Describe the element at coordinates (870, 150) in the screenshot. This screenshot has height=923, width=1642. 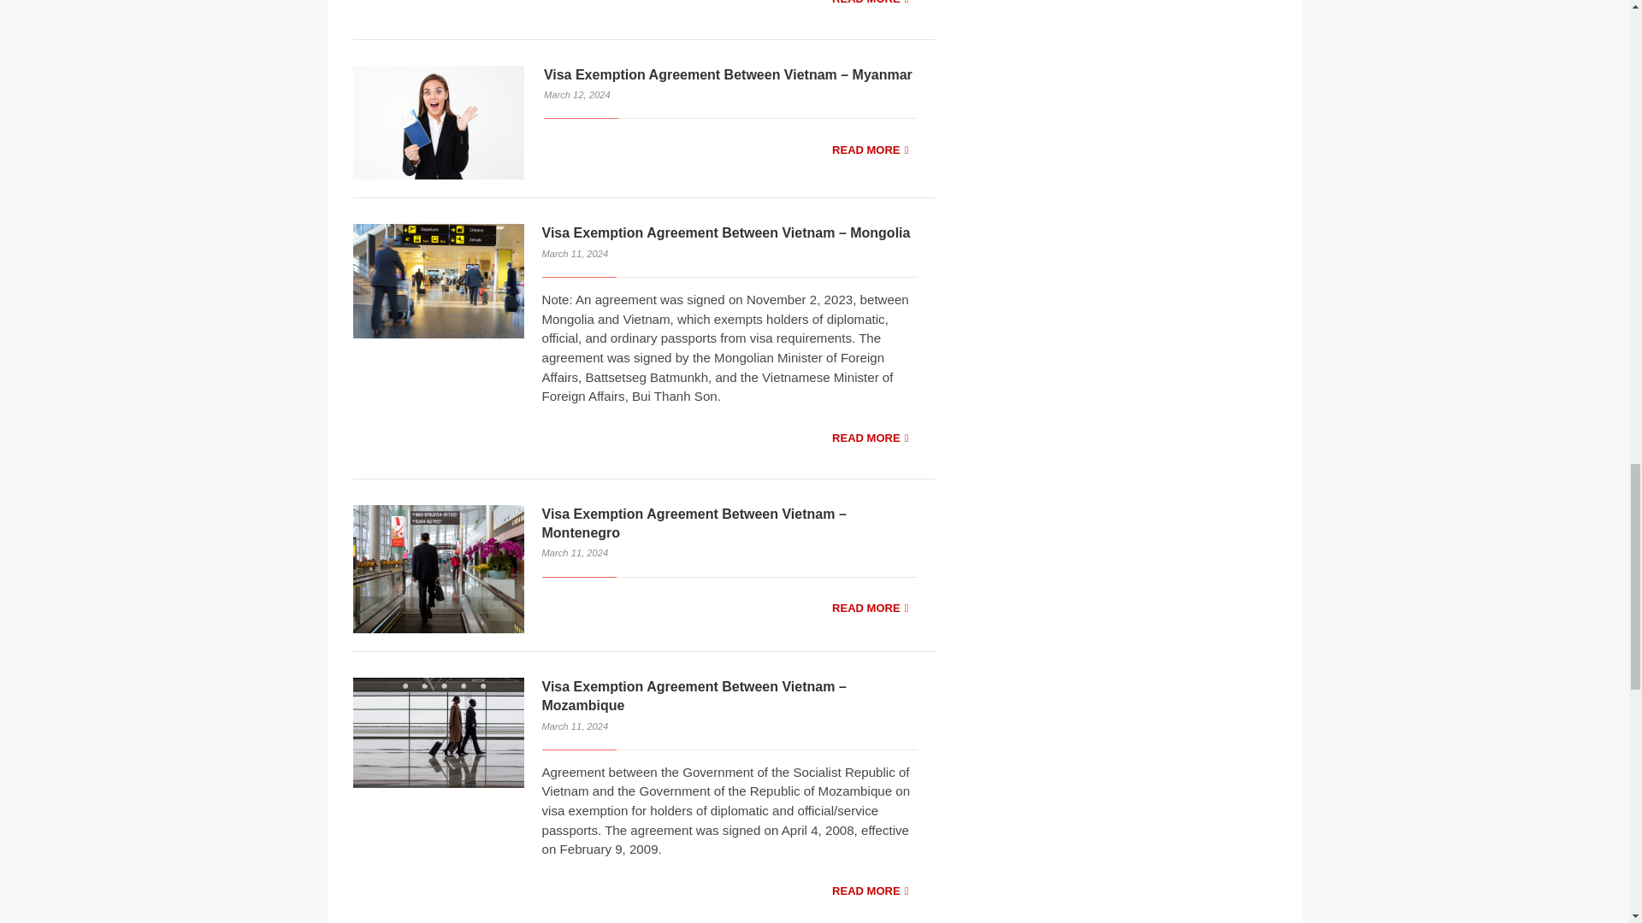
I see `READ MORE` at that location.